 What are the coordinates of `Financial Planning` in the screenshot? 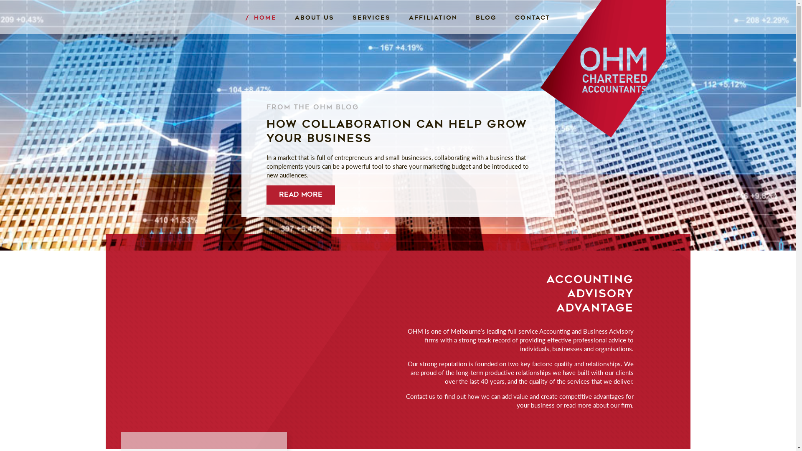 It's located at (387, 32).